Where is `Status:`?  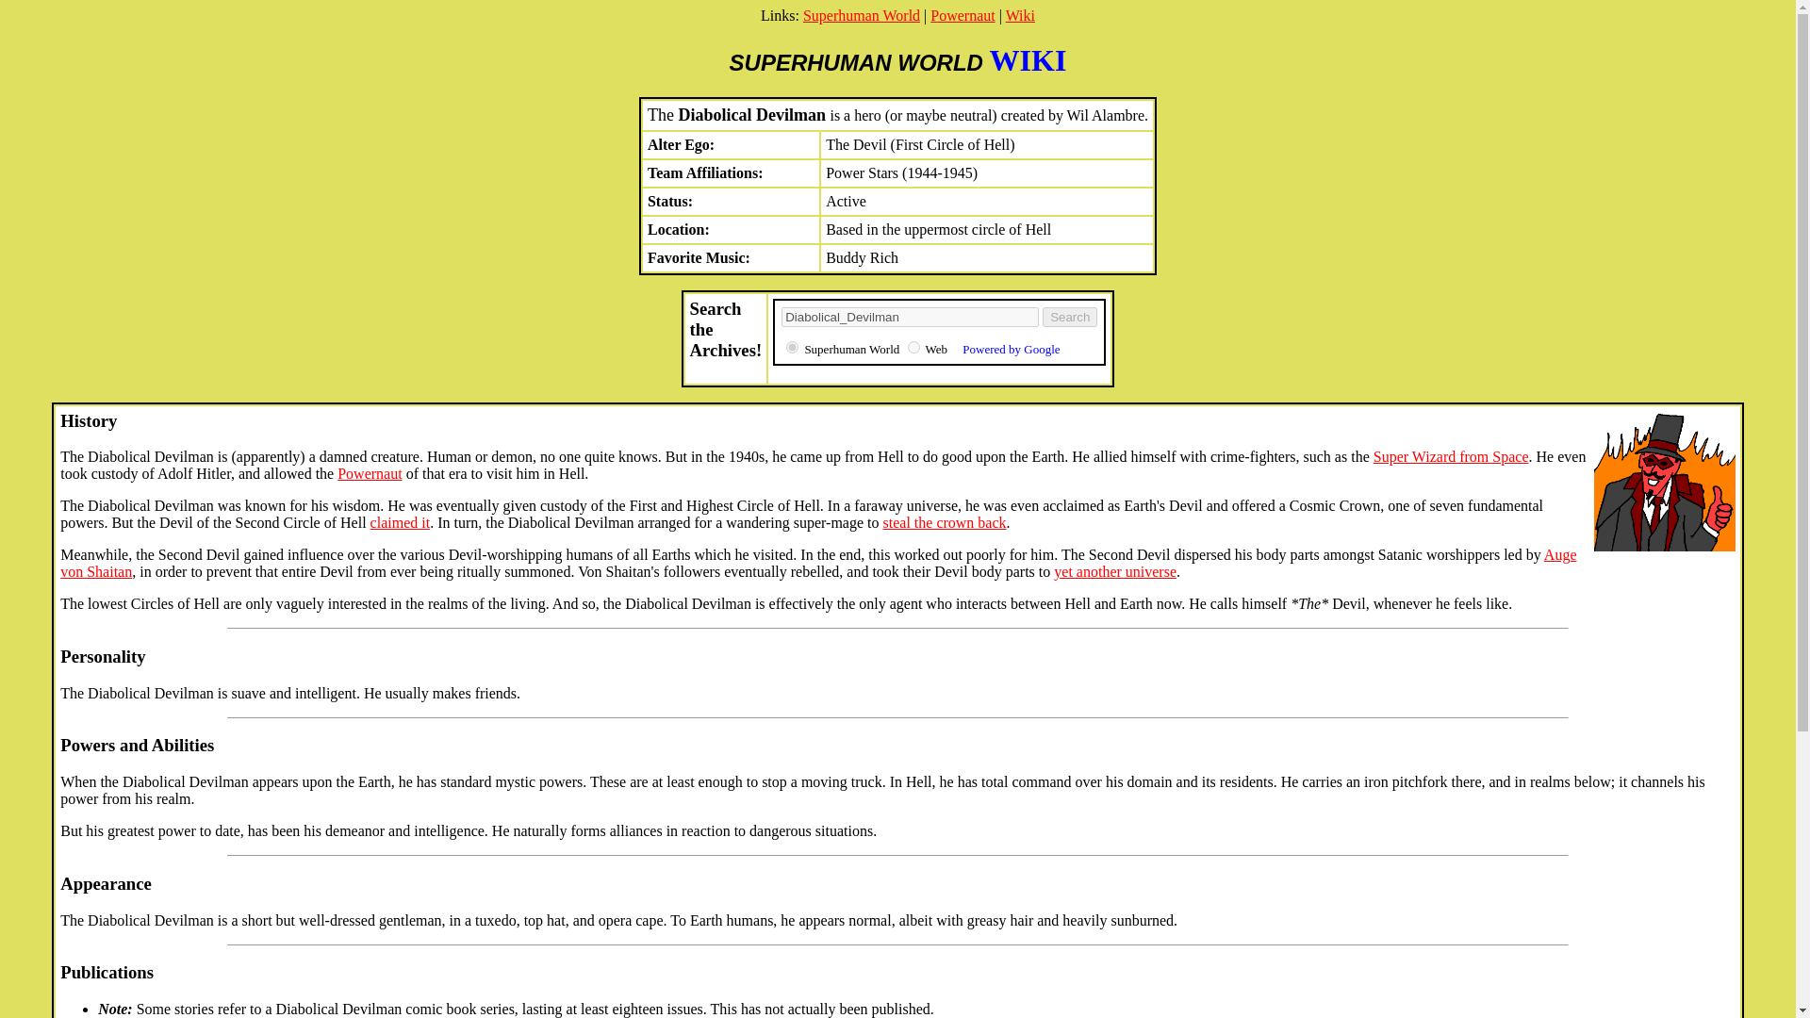 Status: is located at coordinates (670, 202).